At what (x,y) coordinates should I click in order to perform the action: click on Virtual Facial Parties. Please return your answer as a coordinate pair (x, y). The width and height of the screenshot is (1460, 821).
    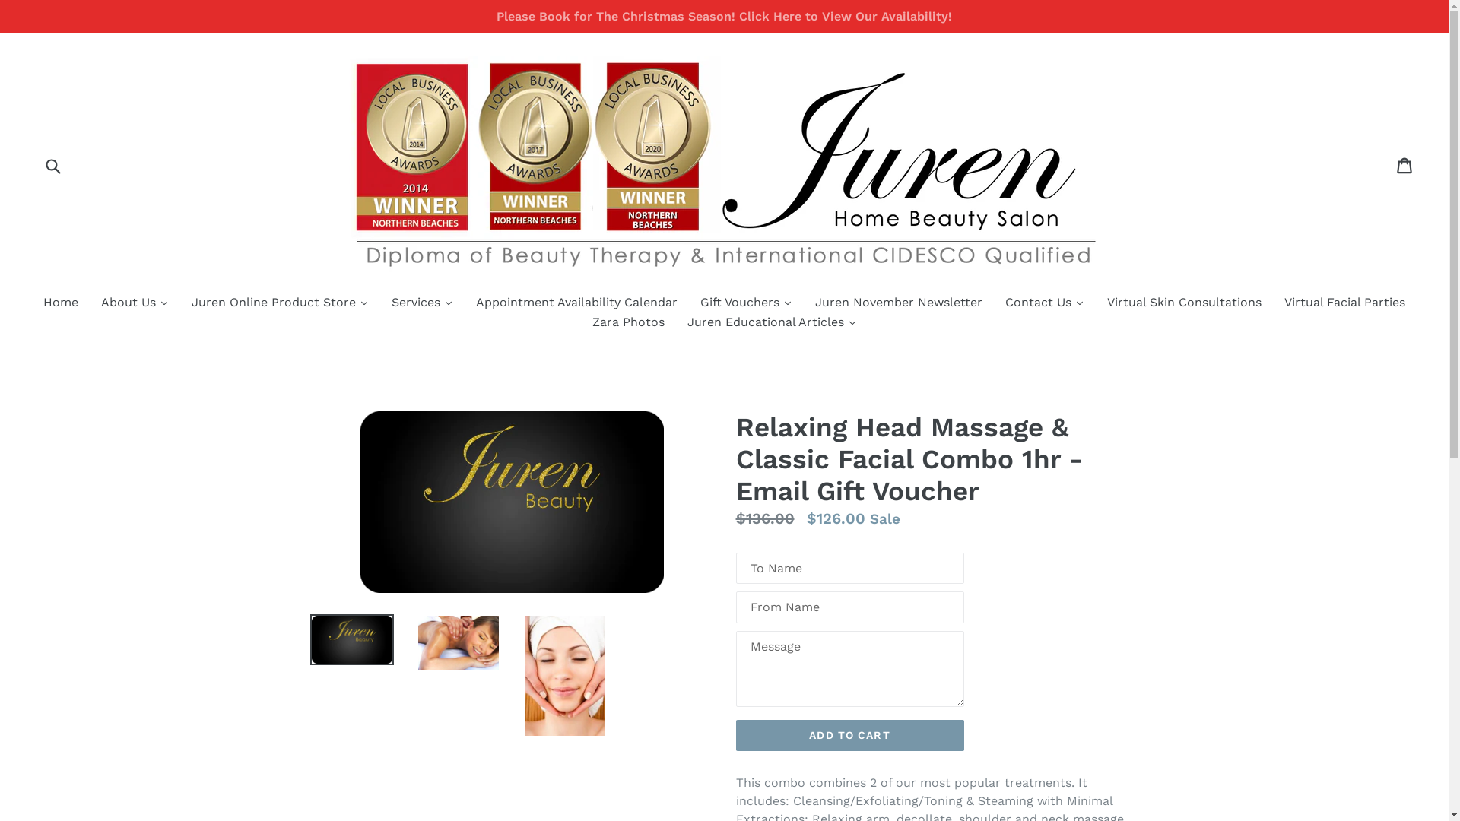
    Looking at the image, I should click on (1344, 304).